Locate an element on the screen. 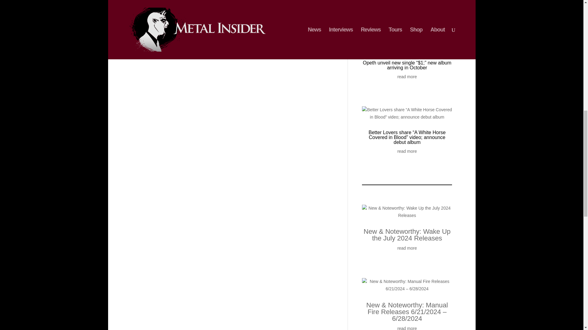 The image size is (588, 330). read more is located at coordinates (407, 328).